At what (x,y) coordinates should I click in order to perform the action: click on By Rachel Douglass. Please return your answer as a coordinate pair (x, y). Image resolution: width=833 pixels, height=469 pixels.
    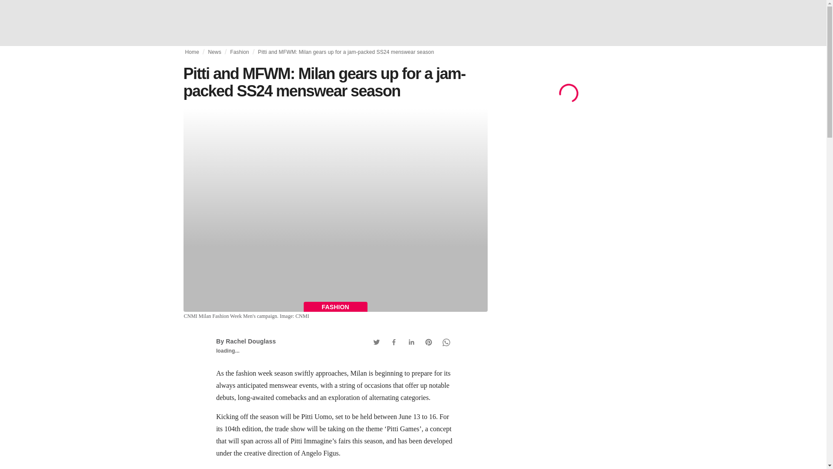
    Looking at the image, I should click on (246, 341).